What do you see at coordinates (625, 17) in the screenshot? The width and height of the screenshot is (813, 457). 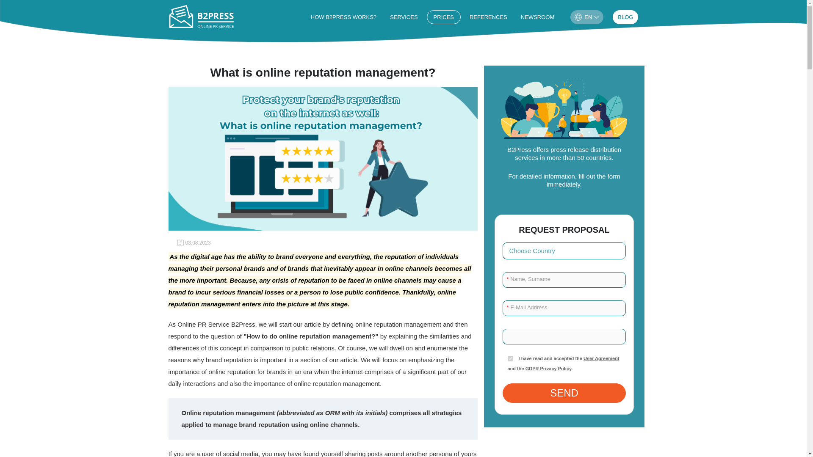 I see `CONTACT` at bounding box center [625, 17].